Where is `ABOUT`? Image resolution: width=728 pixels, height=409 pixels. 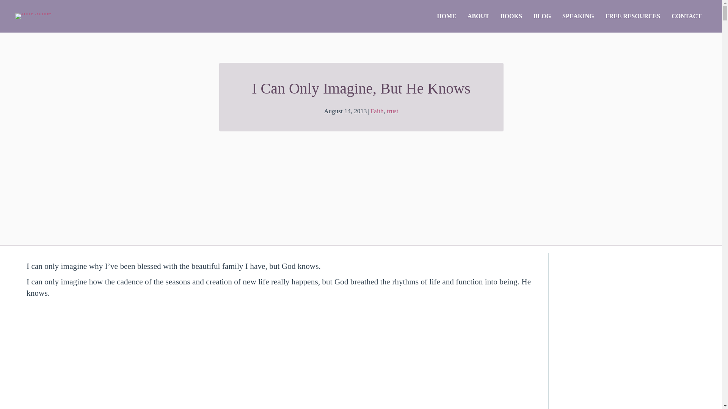 ABOUT is located at coordinates (478, 16).